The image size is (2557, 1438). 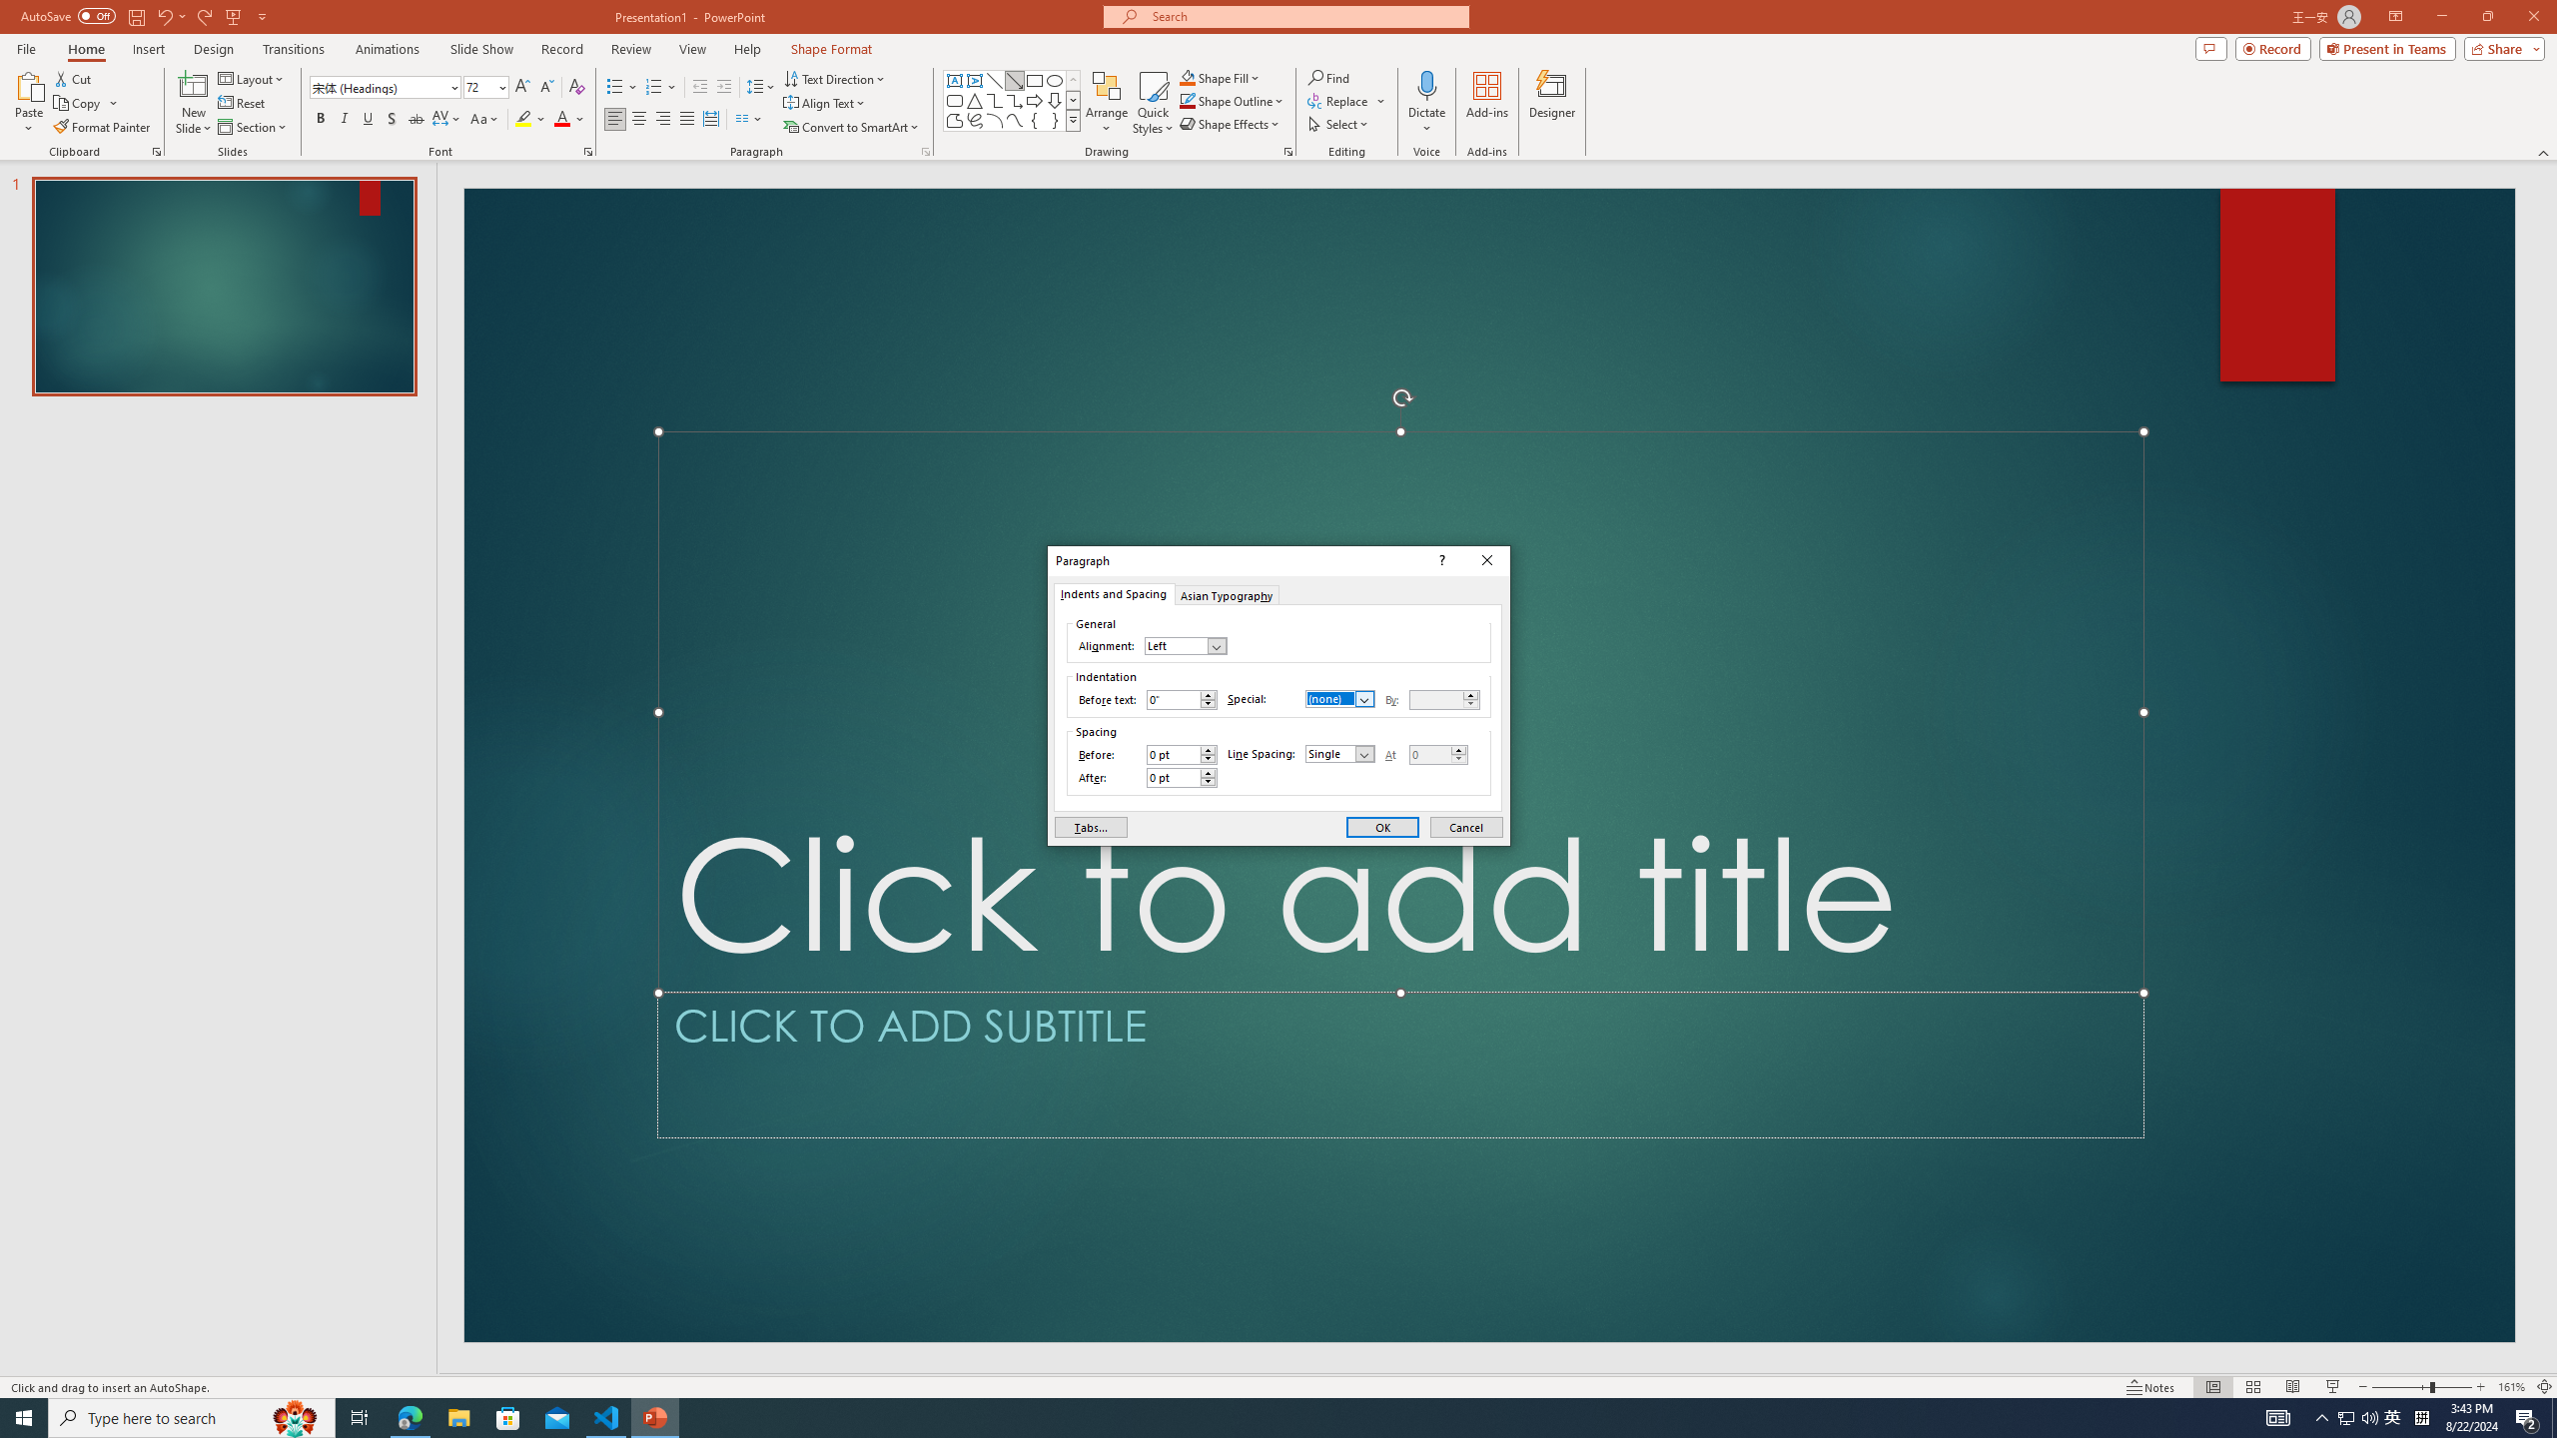 What do you see at coordinates (925, 152) in the screenshot?
I see `Text Highlight Color Yellow` at bounding box center [925, 152].